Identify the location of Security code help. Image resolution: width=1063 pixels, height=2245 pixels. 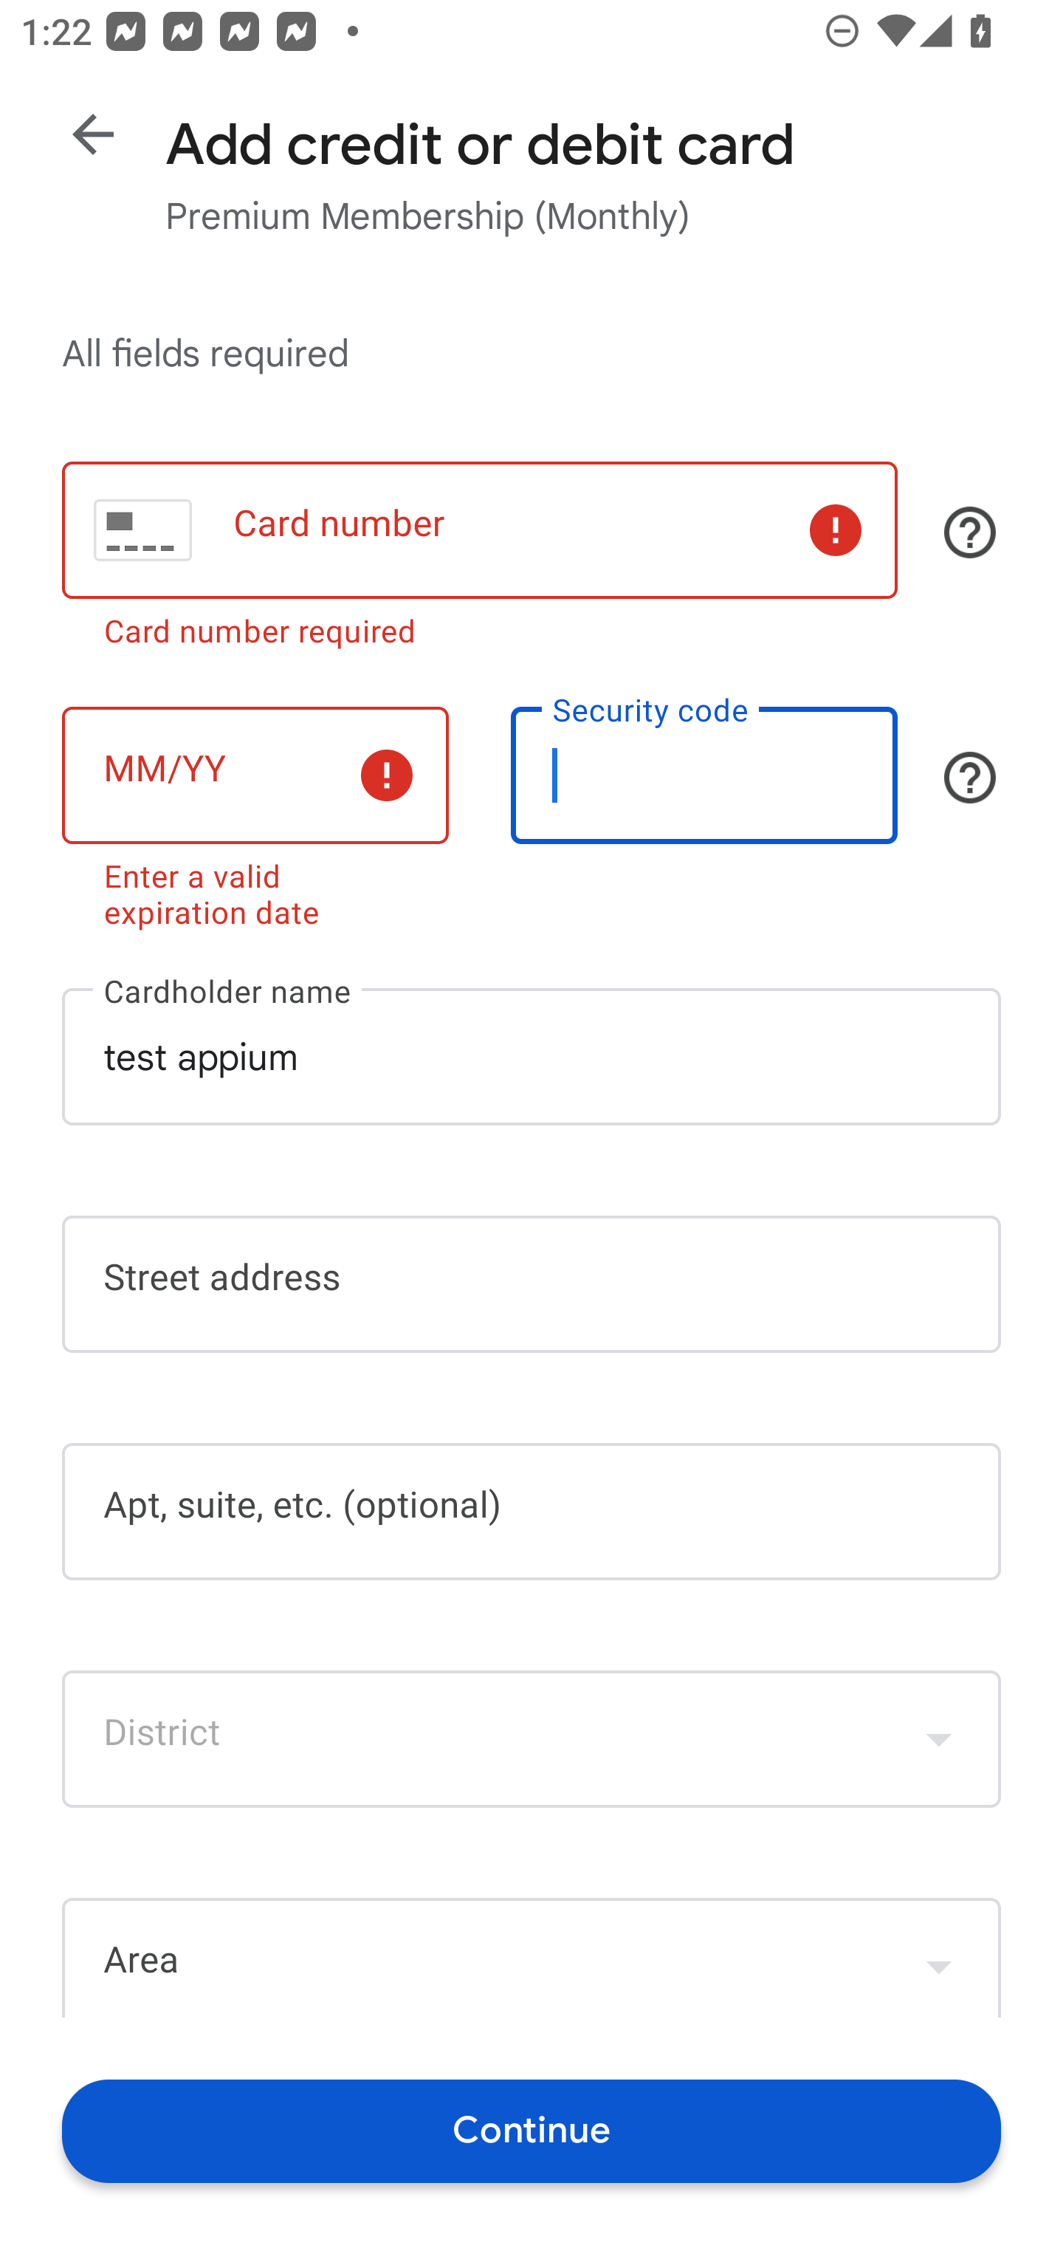
(970, 778).